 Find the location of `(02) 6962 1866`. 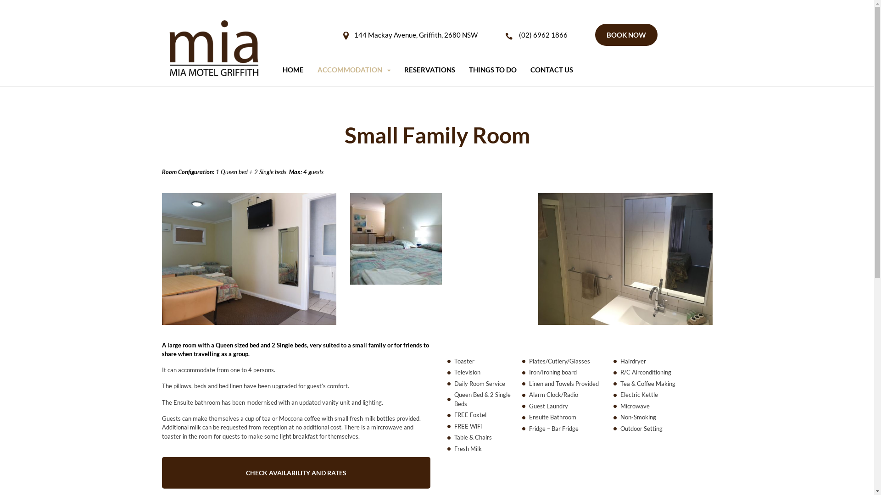

(02) 6962 1866 is located at coordinates (543, 35).